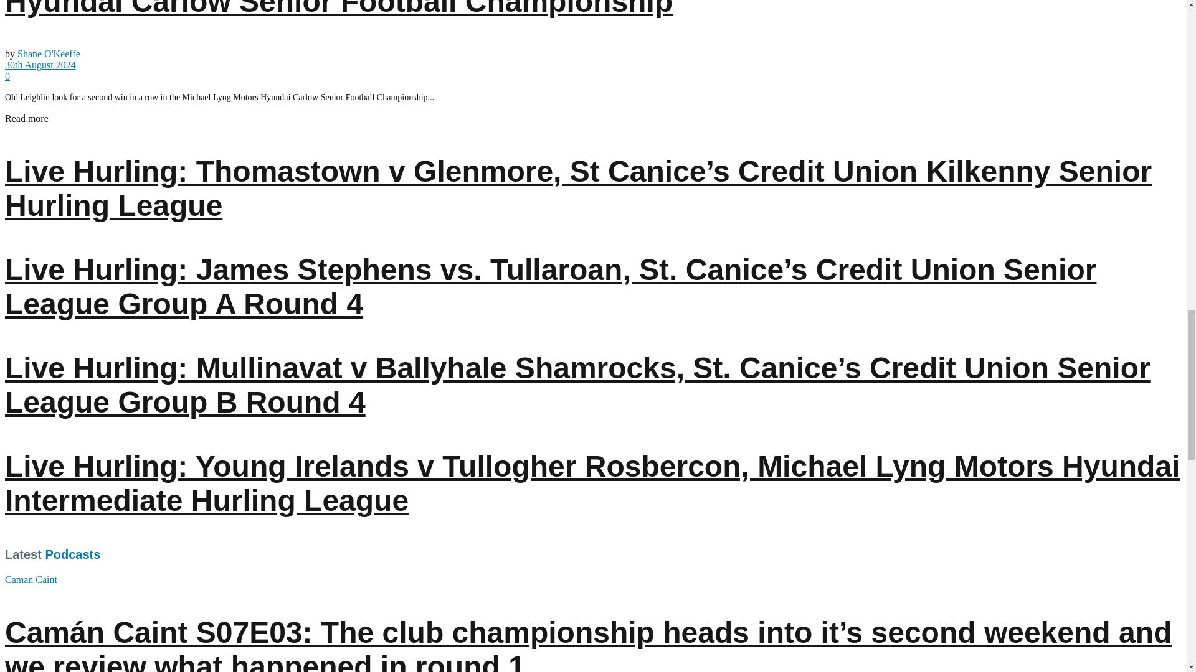 The width and height of the screenshot is (1196, 672). What do you see at coordinates (49, 54) in the screenshot?
I see `Shane O'Keeffe` at bounding box center [49, 54].